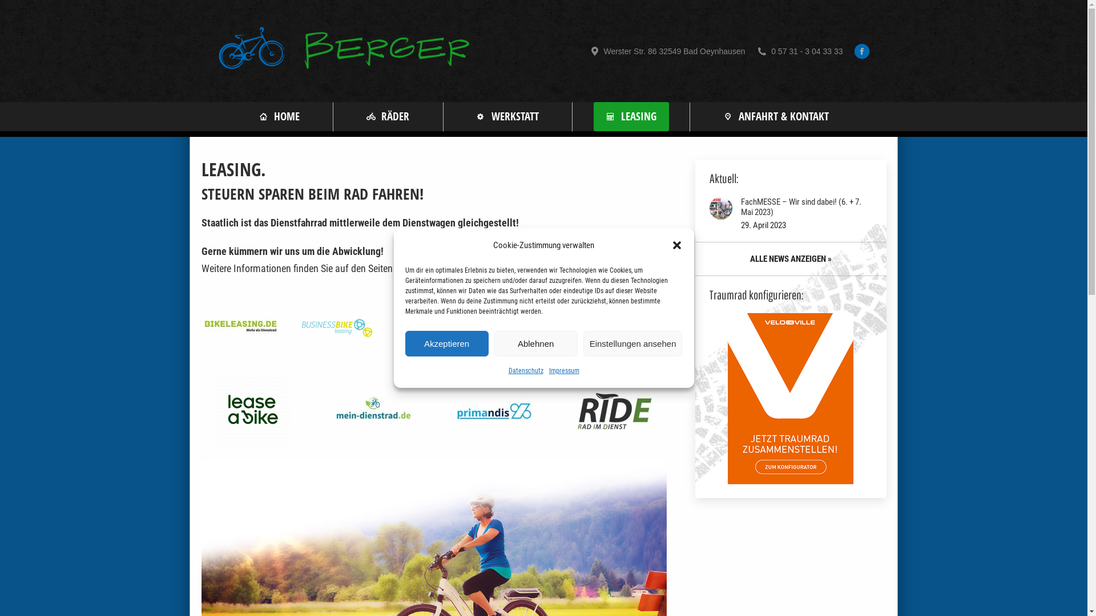  What do you see at coordinates (776, 116) in the screenshot?
I see `ANFAHRT & KONTAKT` at bounding box center [776, 116].